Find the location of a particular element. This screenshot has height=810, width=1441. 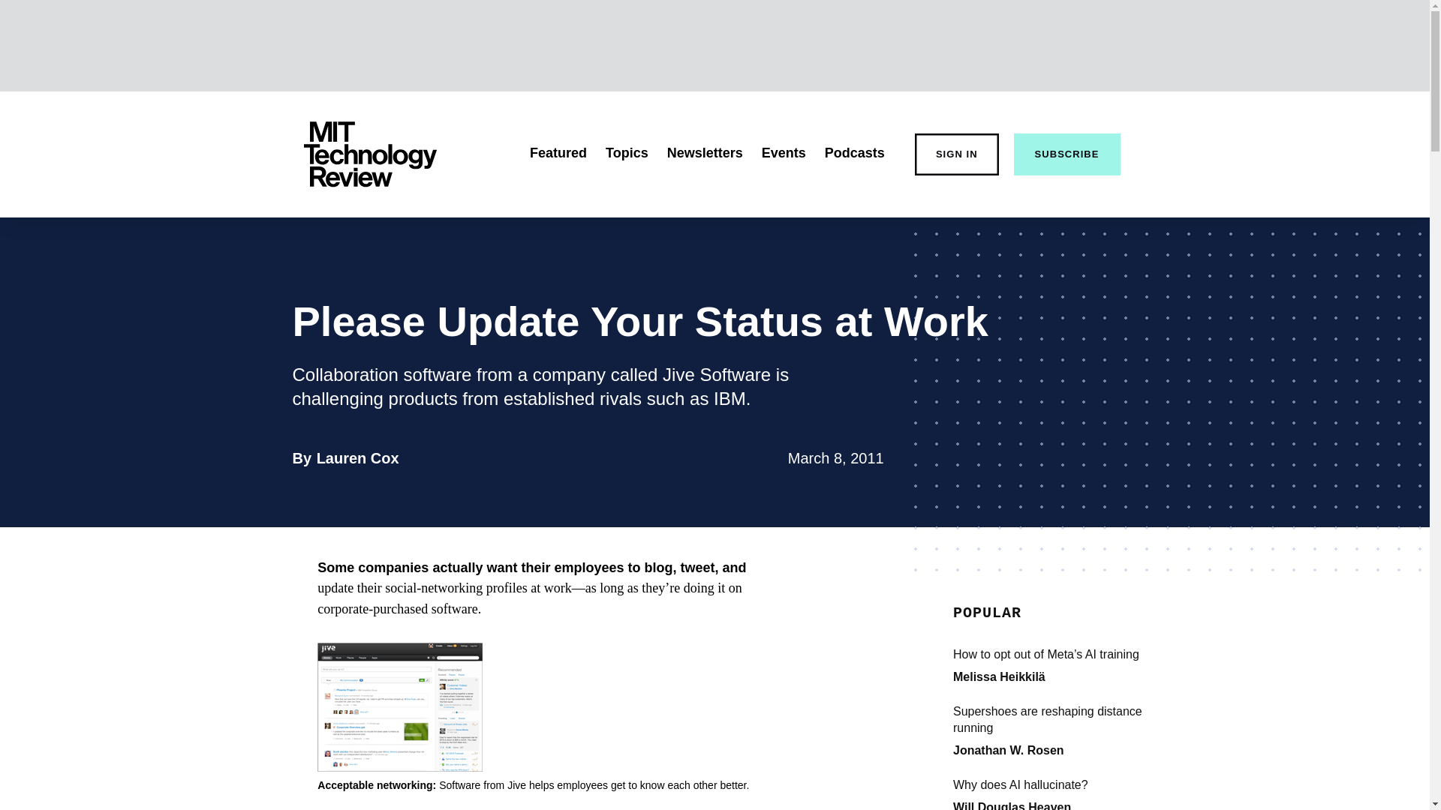

Podcasts is located at coordinates (854, 153).